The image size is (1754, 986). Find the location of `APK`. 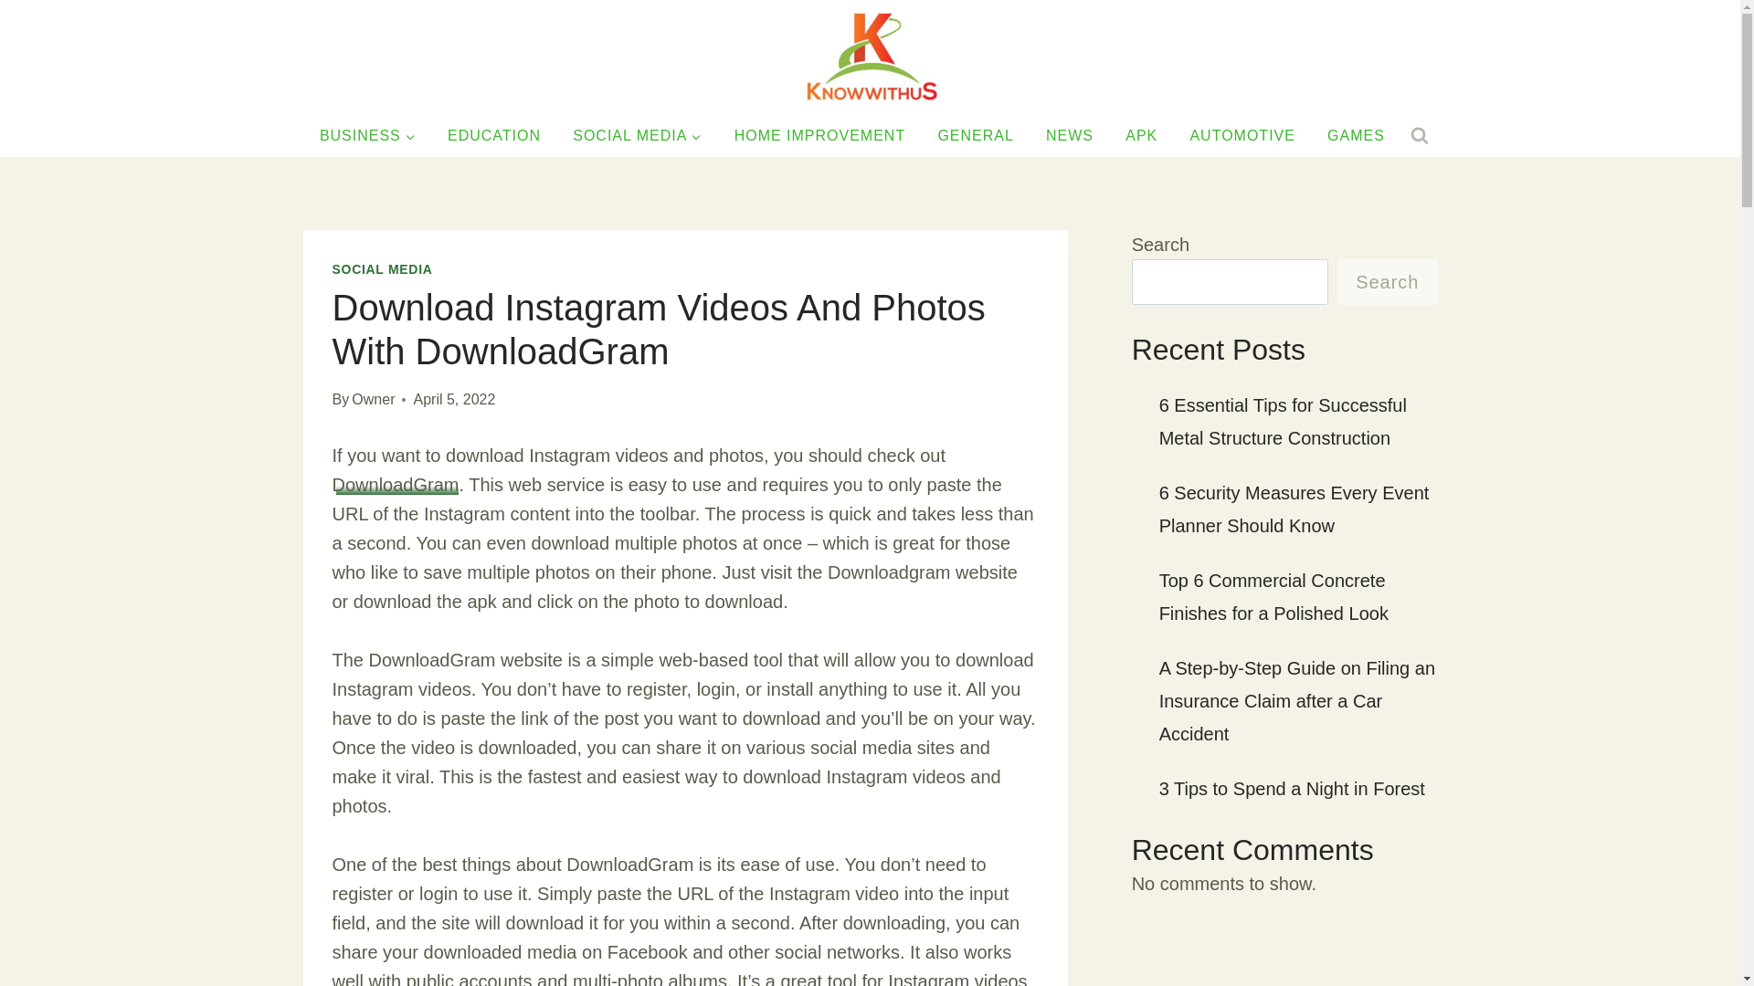

APK is located at coordinates (1142, 136).